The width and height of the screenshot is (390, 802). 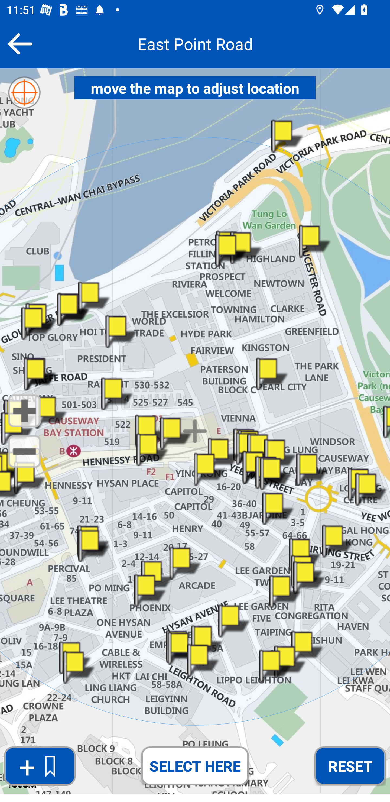 I want to click on SELECT HERE, so click(x=195, y=766).